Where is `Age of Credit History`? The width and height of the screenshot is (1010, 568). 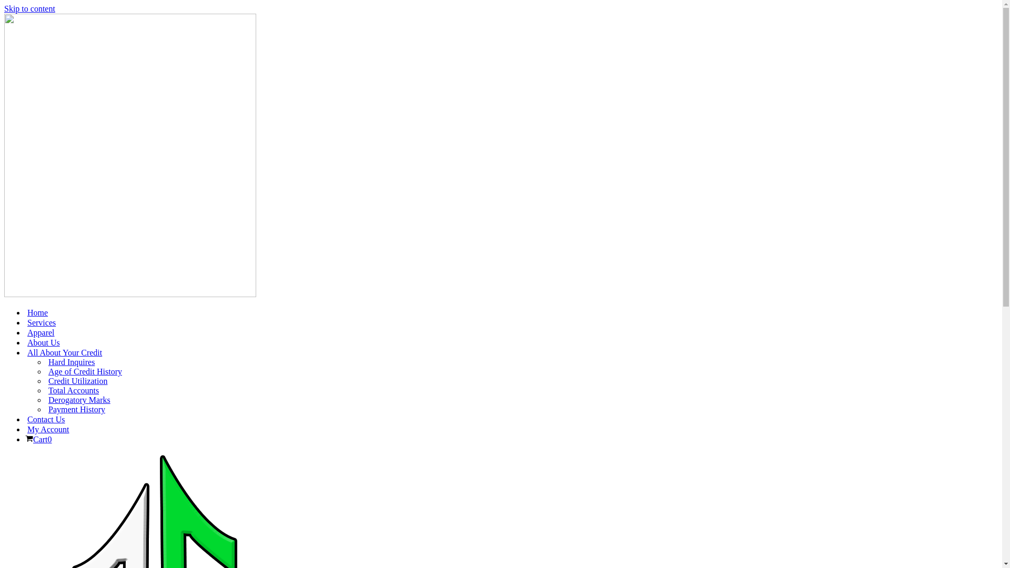
Age of Credit History is located at coordinates (85, 372).